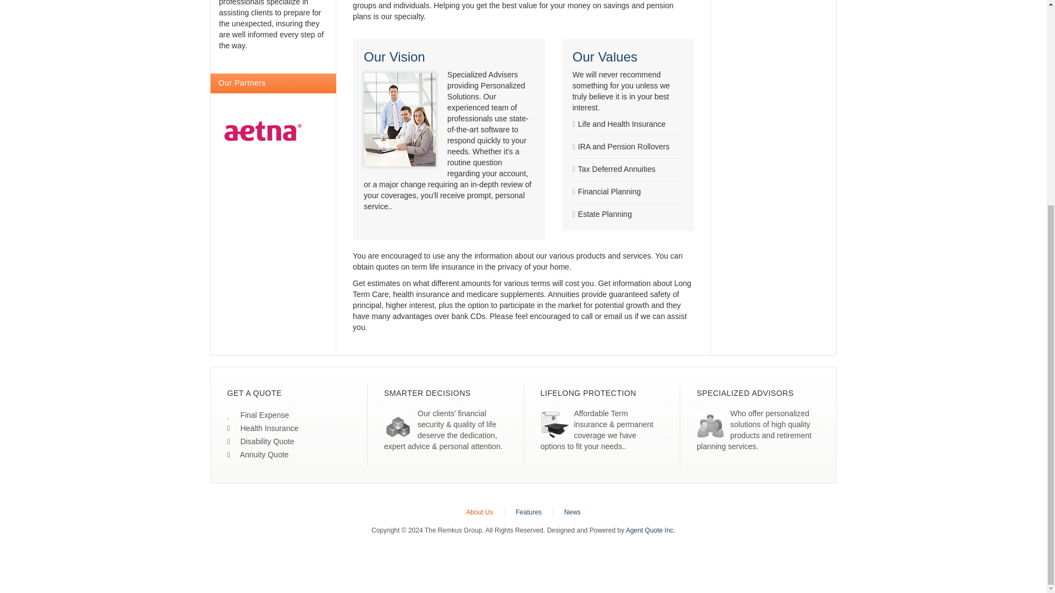 Image resolution: width=1055 pixels, height=593 pixels. Describe the element at coordinates (649, 530) in the screenshot. I see `Agent Quote Inc` at that location.